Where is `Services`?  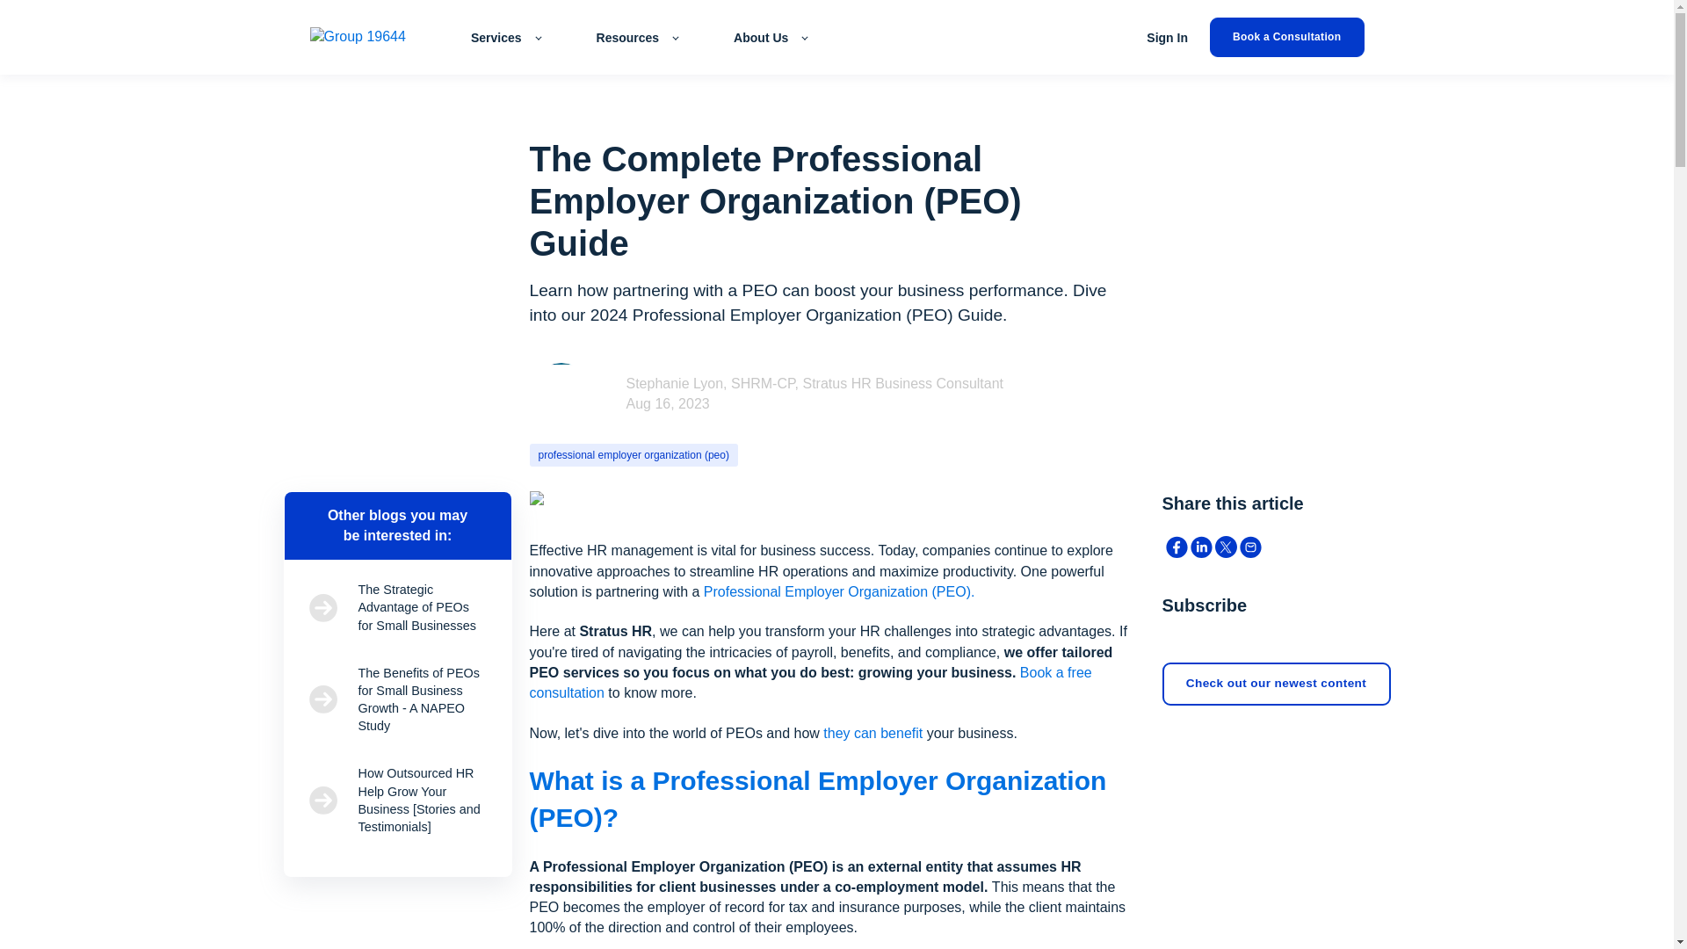
Services is located at coordinates (504, 37).